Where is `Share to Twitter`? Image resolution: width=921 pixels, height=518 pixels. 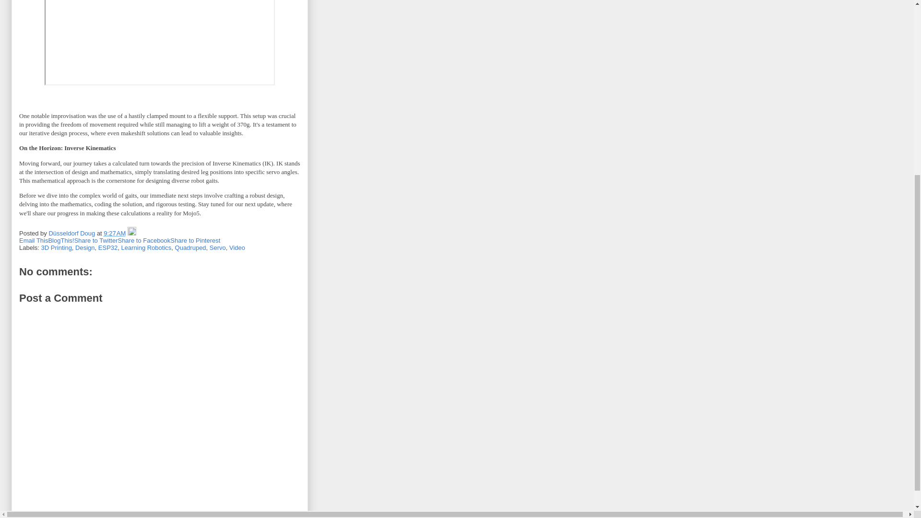 Share to Twitter is located at coordinates (96, 240).